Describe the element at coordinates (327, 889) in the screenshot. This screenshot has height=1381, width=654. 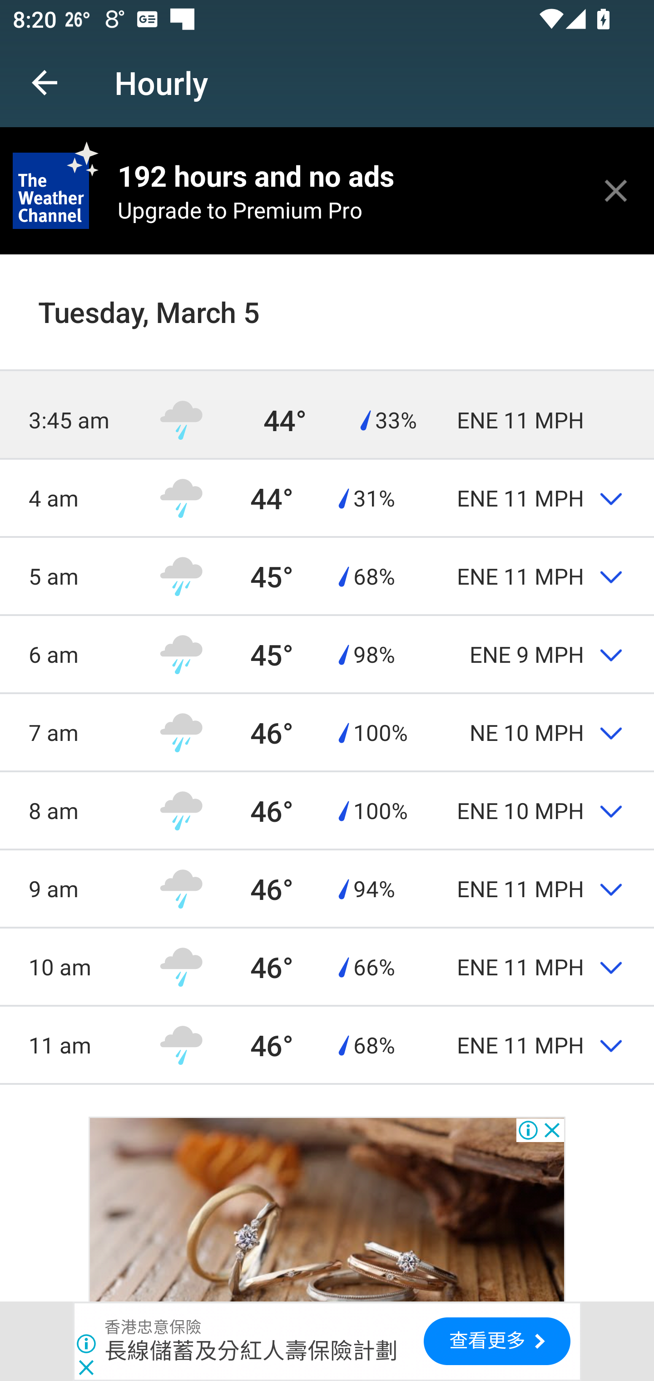
I see `9 am 46° 94% ENE 11 MPH` at that location.